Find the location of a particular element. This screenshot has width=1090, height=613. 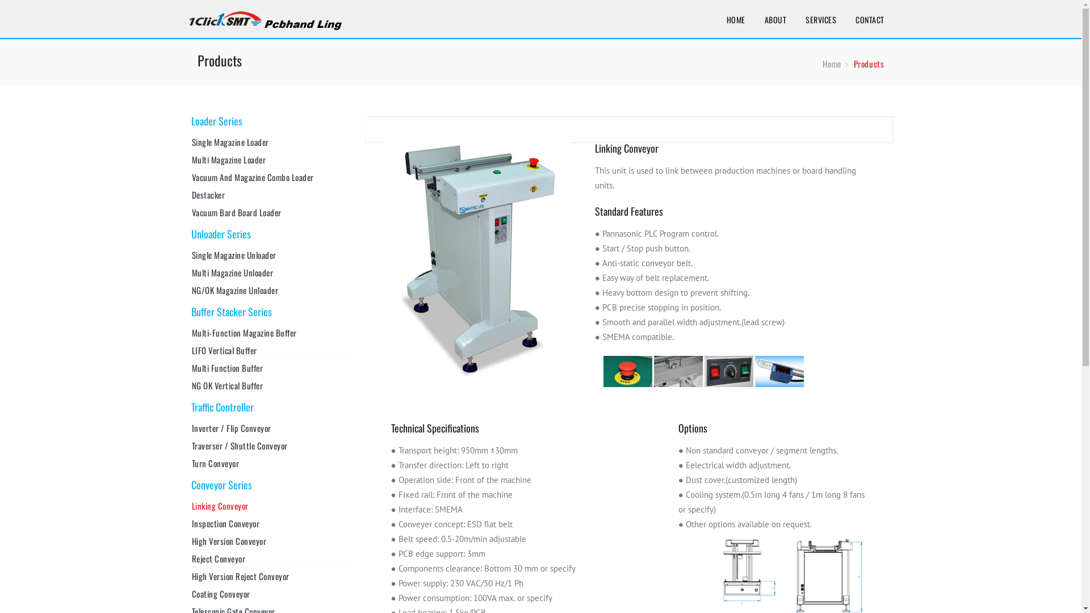

ABOUT is located at coordinates (775, 20).